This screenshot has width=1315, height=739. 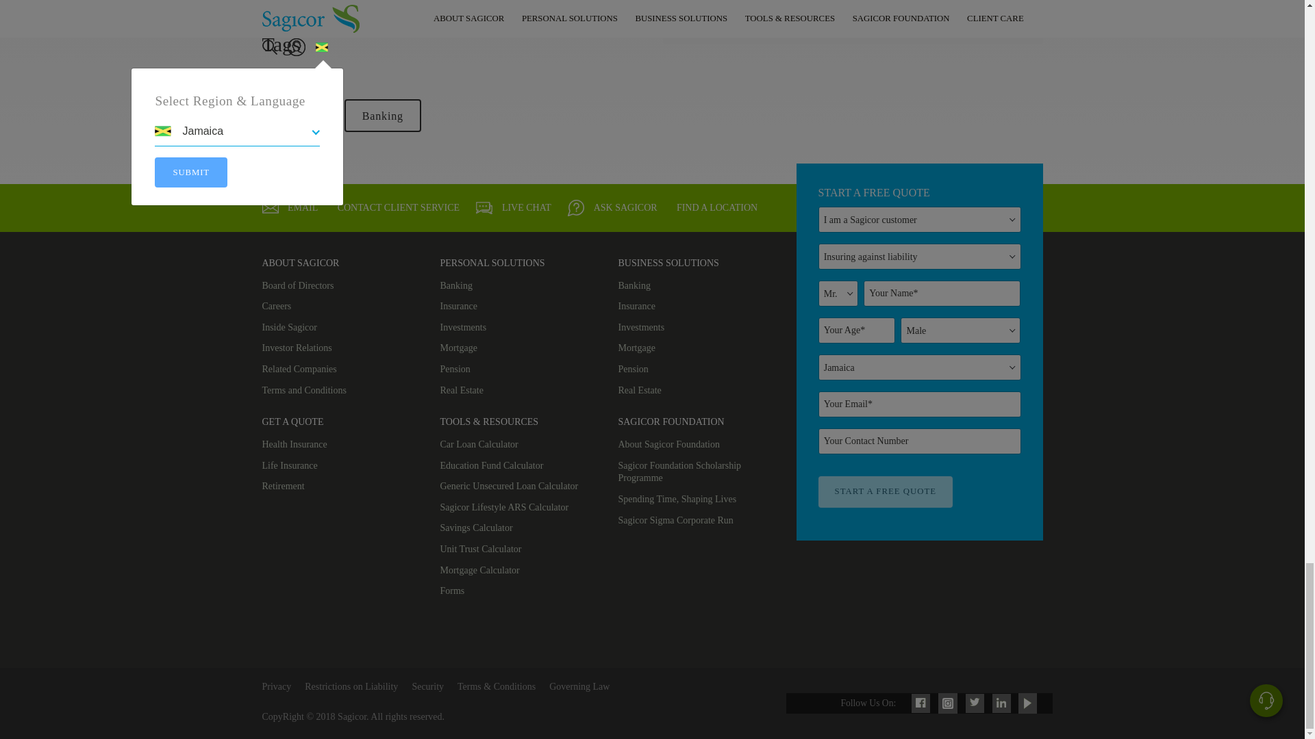 What do you see at coordinates (270, 208) in the screenshot?
I see `EMAIL` at bounding box center [270, 208].